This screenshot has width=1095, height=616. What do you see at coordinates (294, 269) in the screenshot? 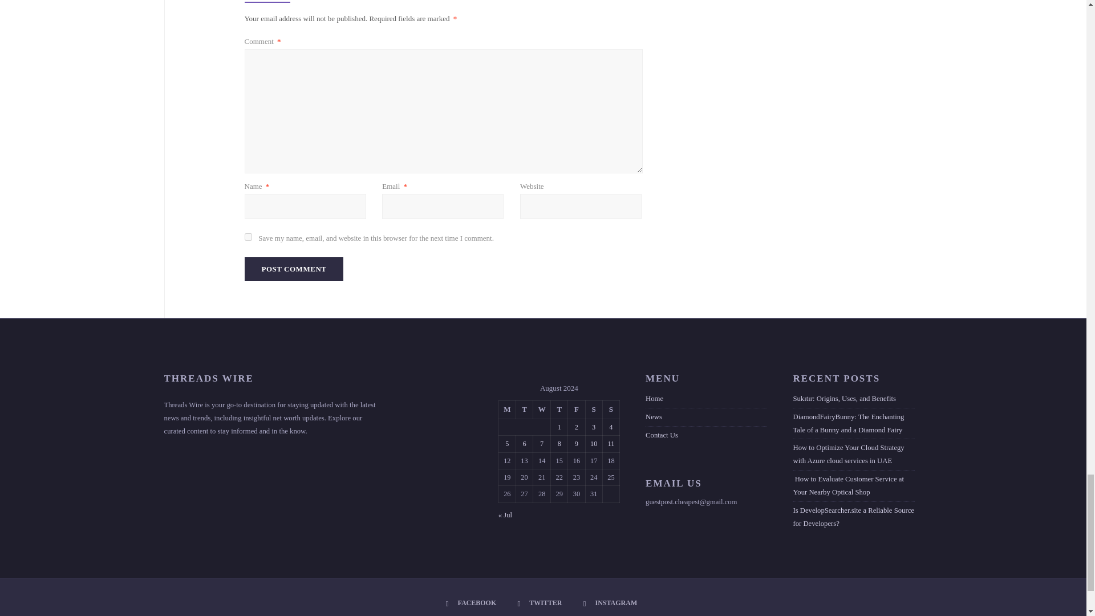
I see `Post Comment` at bounding box center [294, 269].